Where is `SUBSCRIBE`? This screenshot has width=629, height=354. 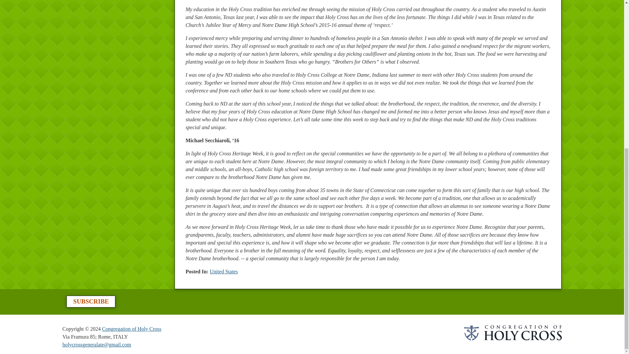 SUBSCRIBE is located at coordinates (91, 302).